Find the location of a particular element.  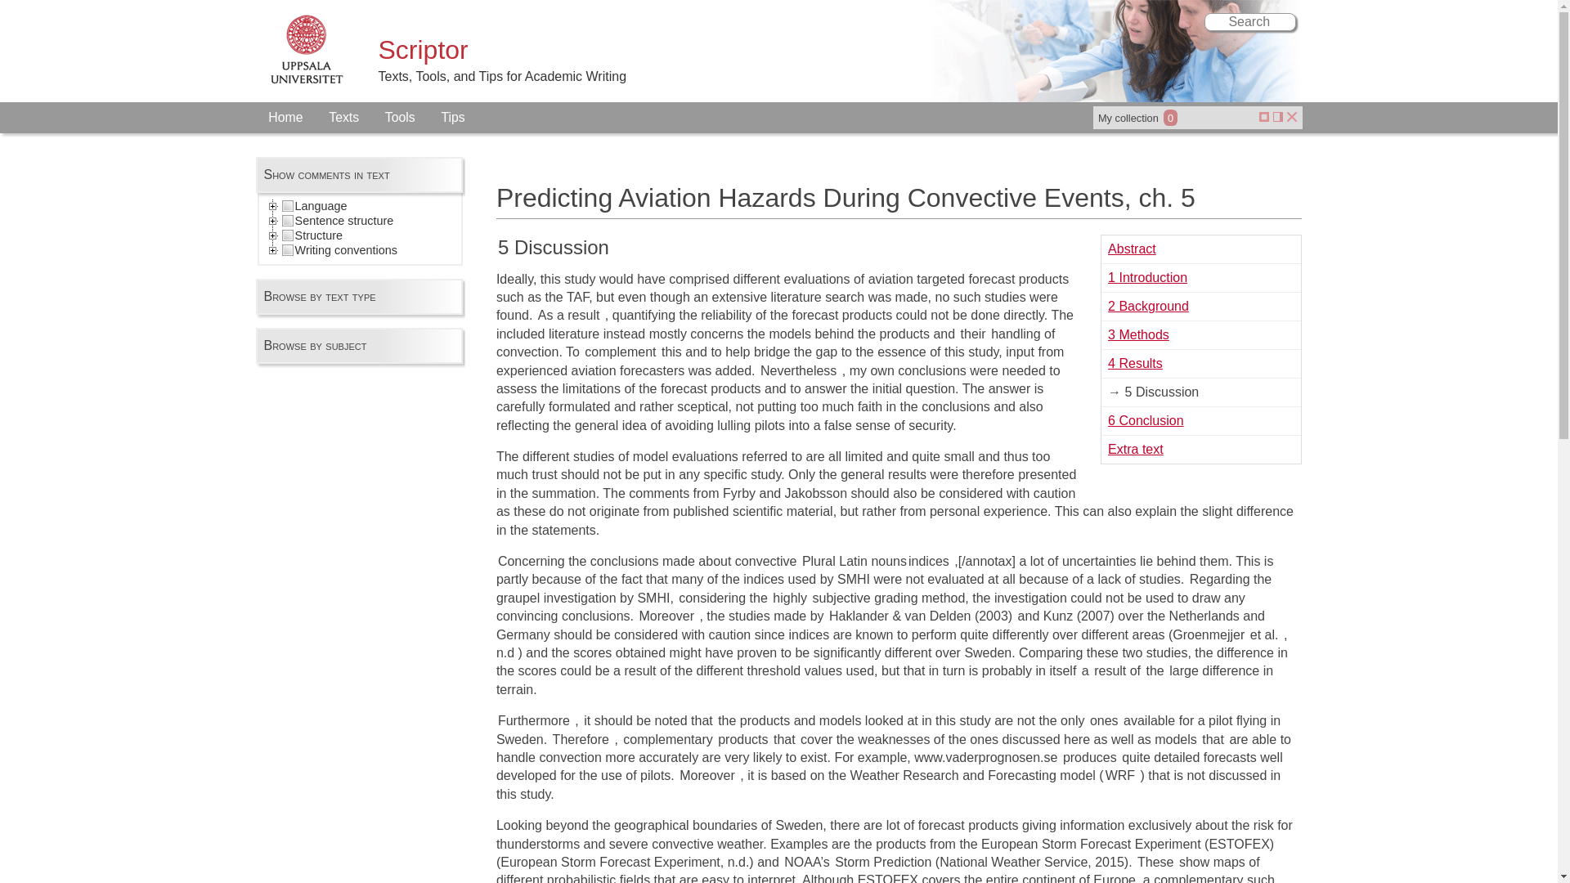

Scriptor is located at coordinates (423, 49).